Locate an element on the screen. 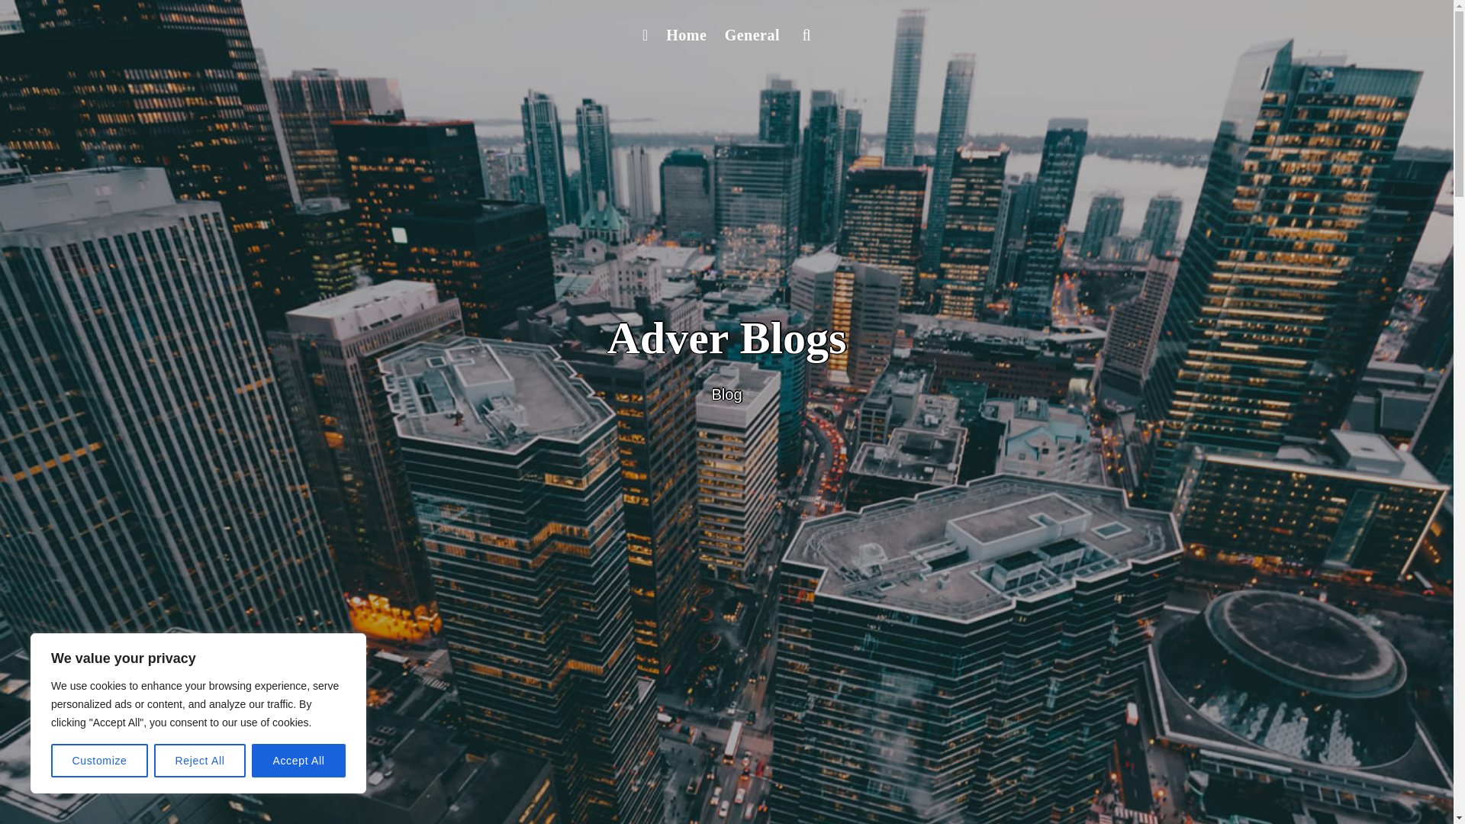 The image size is (1465, 824). Reject All is located at coordinates (200, 761).